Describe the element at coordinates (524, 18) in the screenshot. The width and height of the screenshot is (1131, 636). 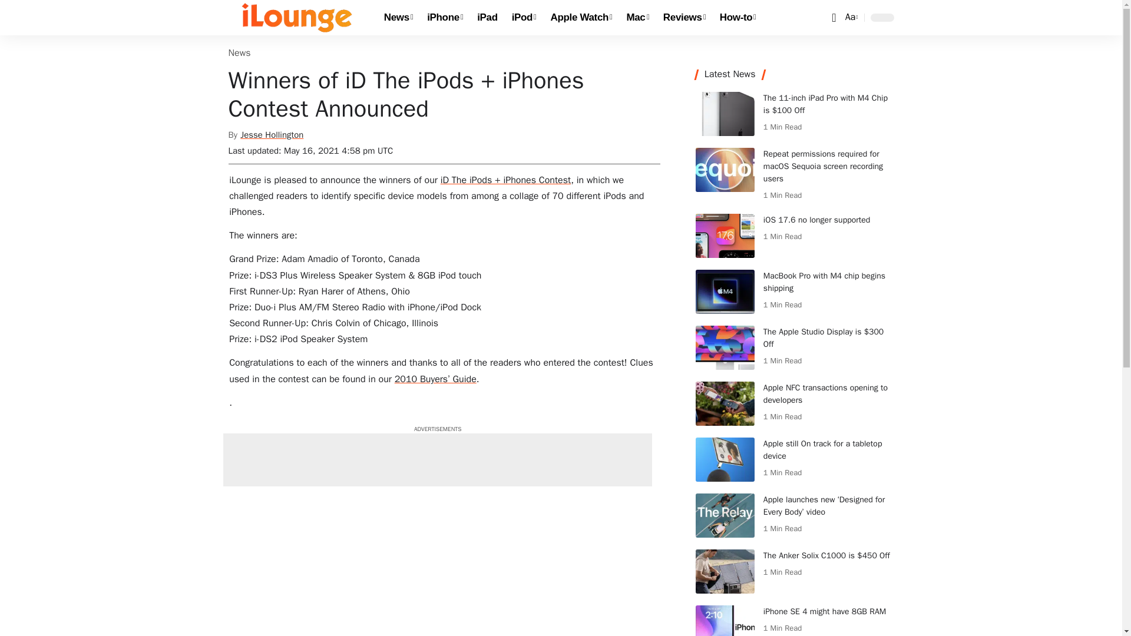
I see `iPod` at that location.